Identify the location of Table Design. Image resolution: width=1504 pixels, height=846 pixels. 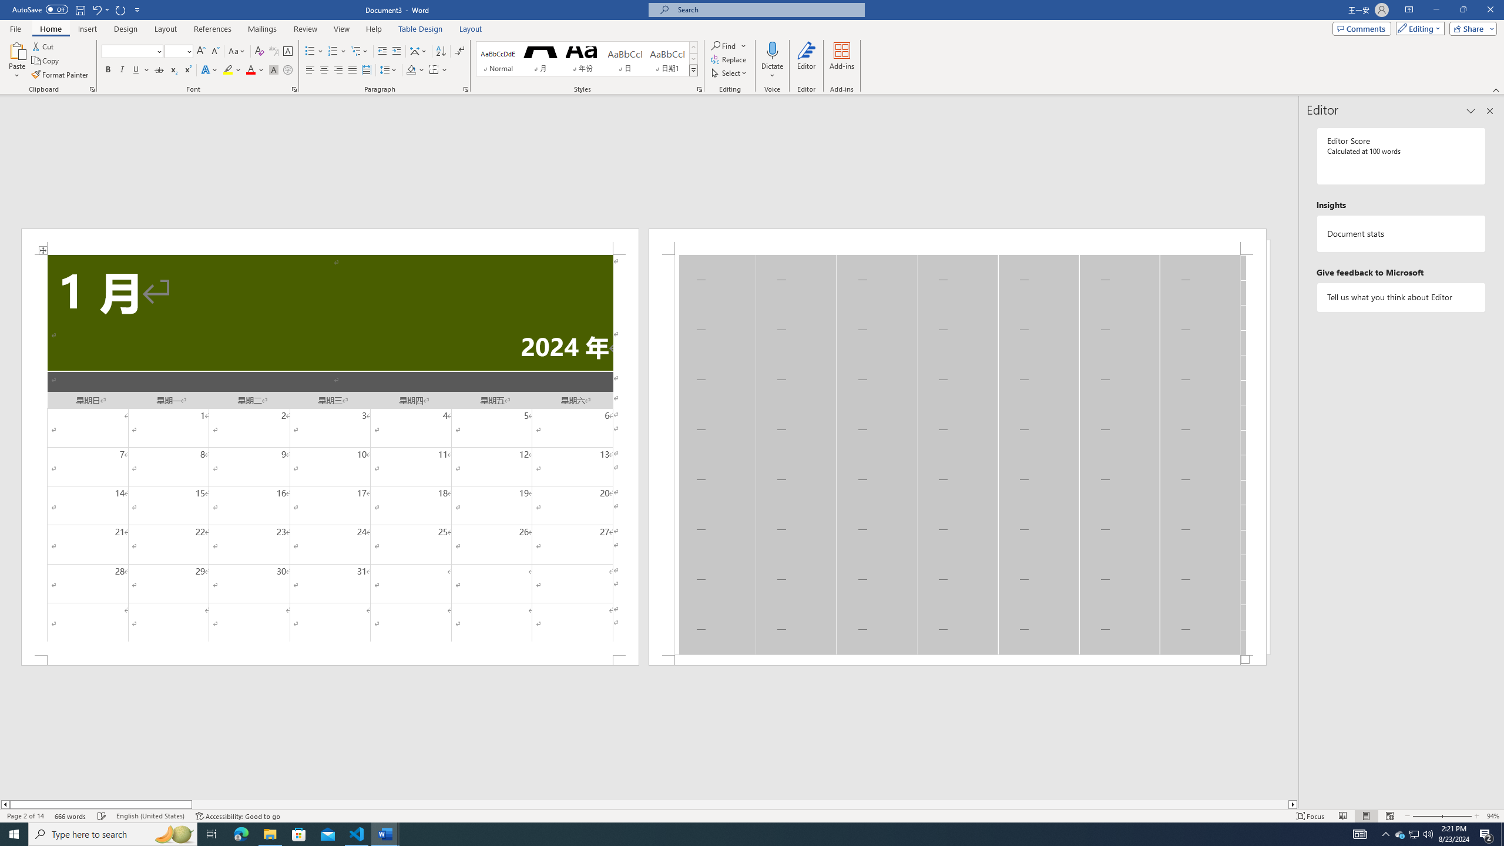
(421, 29).